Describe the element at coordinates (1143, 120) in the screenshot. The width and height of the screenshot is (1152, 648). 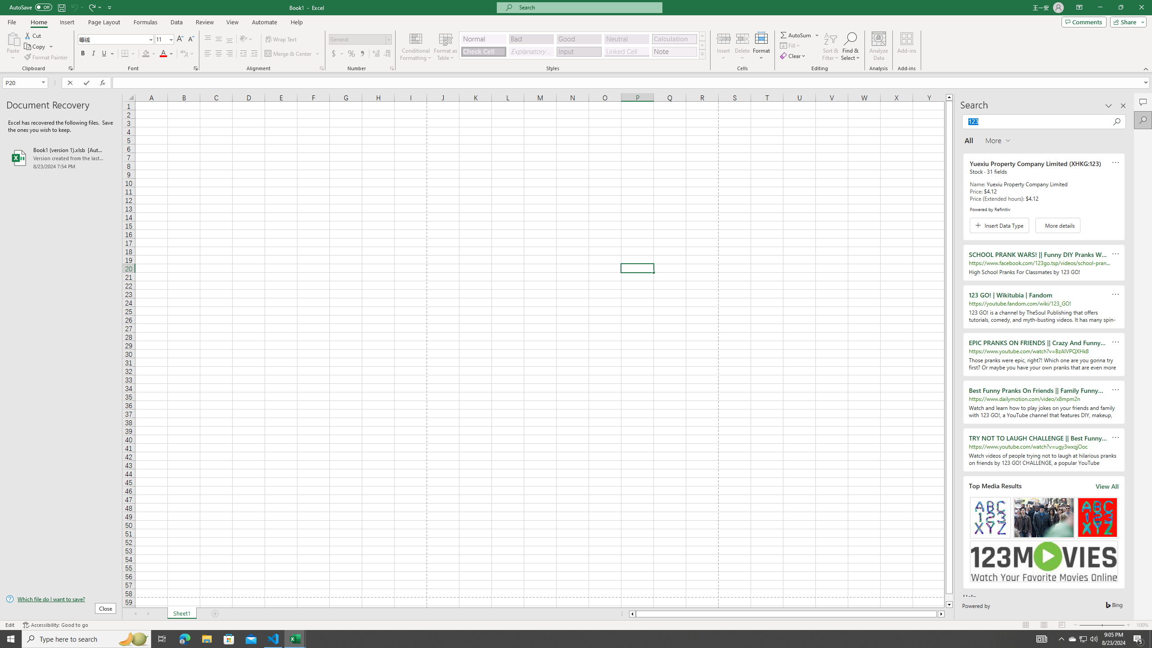
I see `Search` at that location.